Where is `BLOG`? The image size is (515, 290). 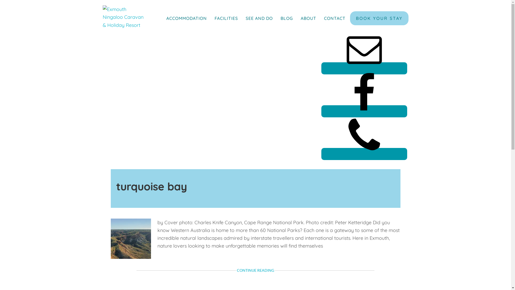
BLOG is located at coordinates (287, 18).